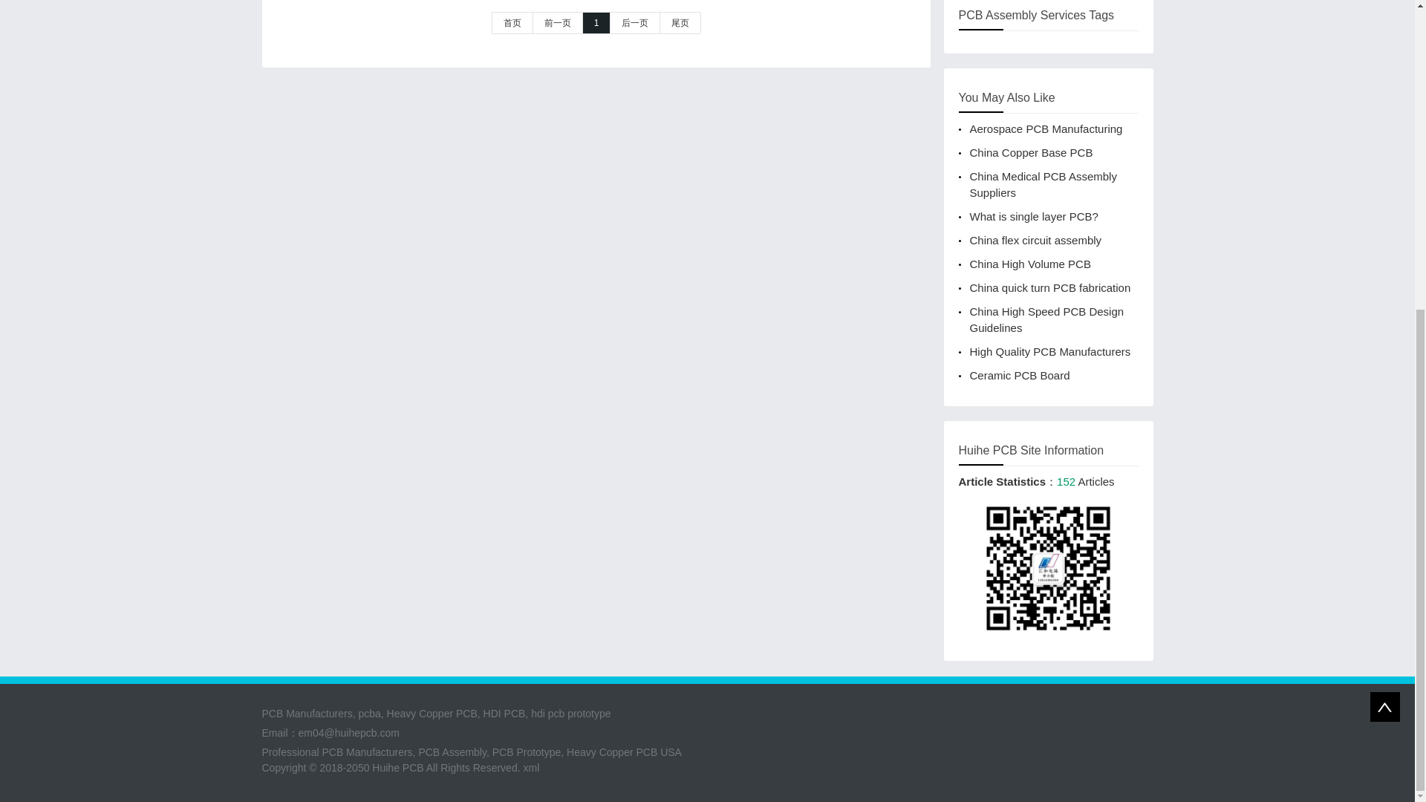 This screenshot has width=1426, height=802. Describe the element at coordinates (1034, 216) in the screenshot. I see `What is single layer PCB?` at that location.